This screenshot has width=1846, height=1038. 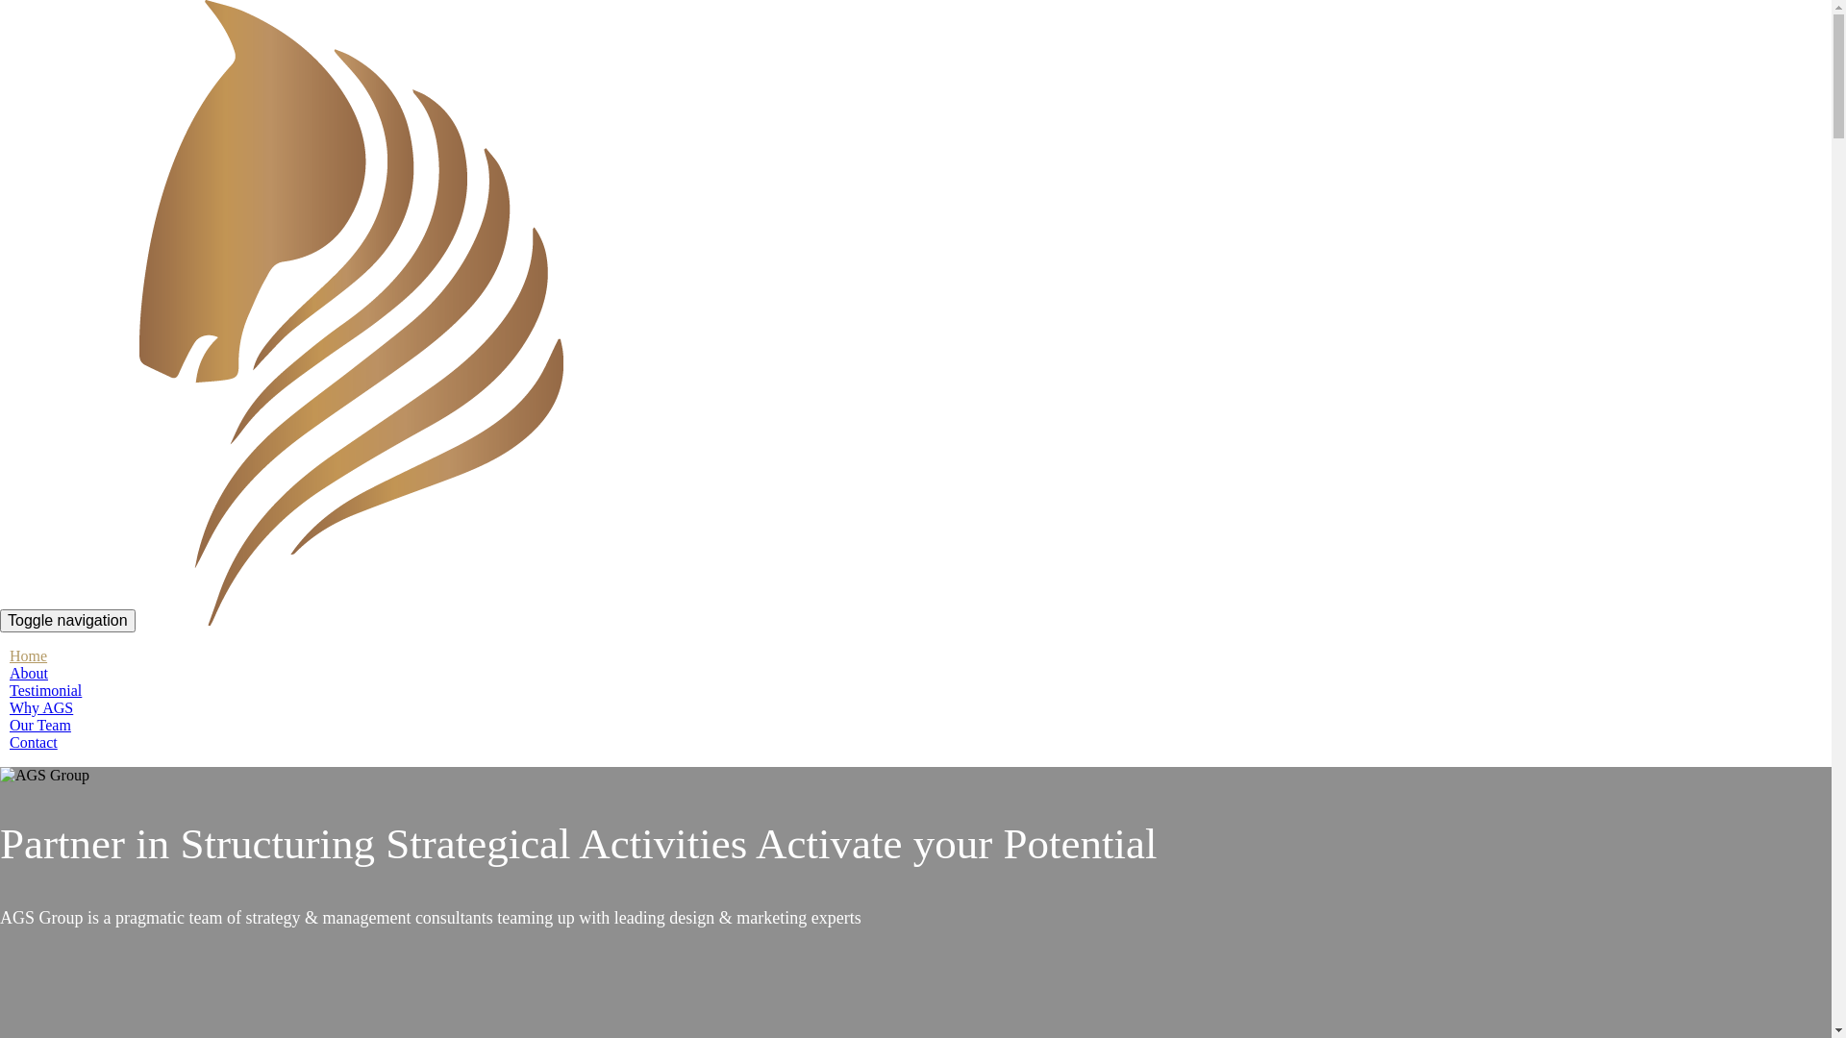 I want to click on About, so click(x=29, y=673).